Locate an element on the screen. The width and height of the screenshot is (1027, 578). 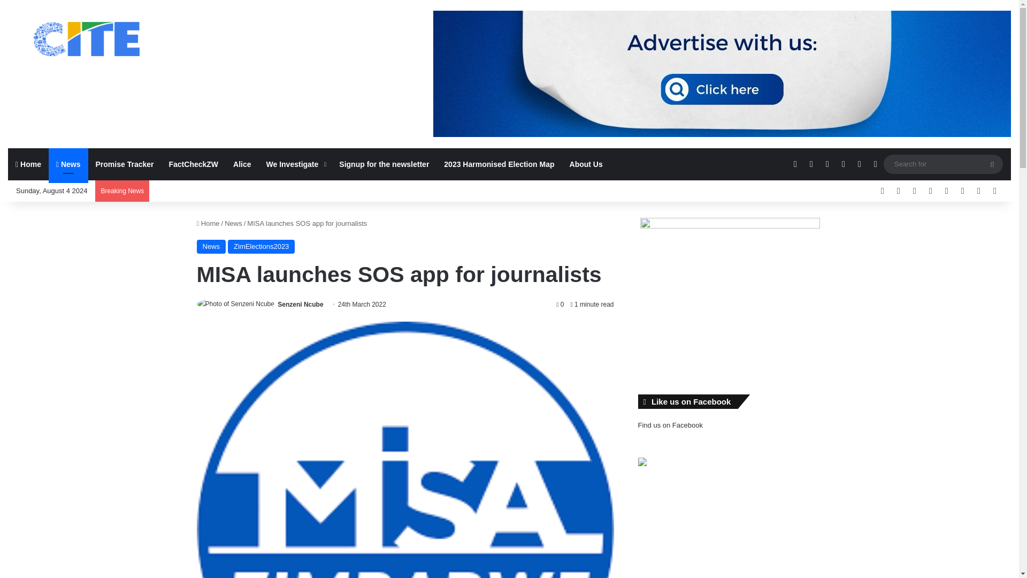
Senzeni Ncube is located at coordinates (300, 304).